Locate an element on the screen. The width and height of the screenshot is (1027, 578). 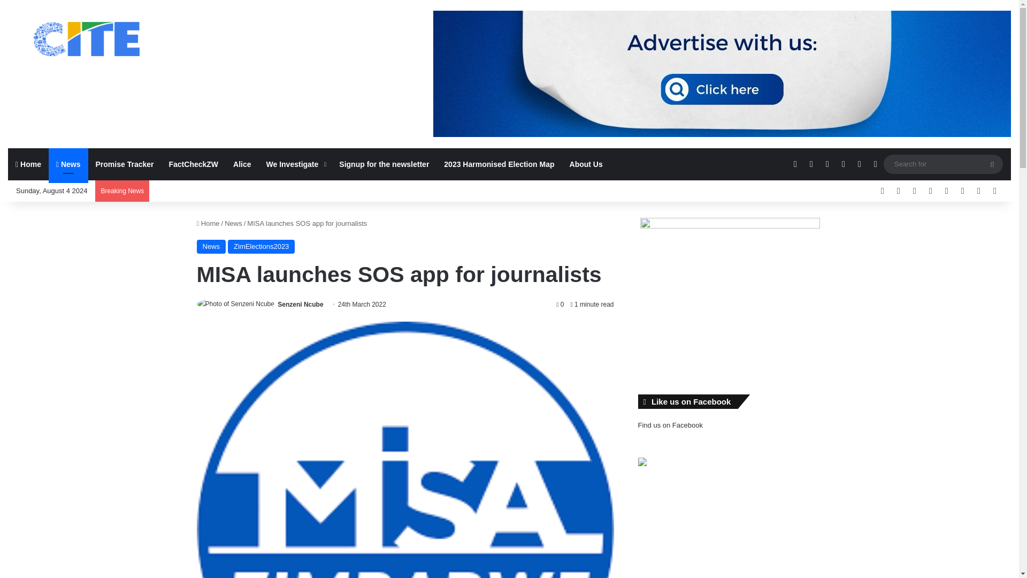
Senzeni Ncube is located at coordinates (300, 304).